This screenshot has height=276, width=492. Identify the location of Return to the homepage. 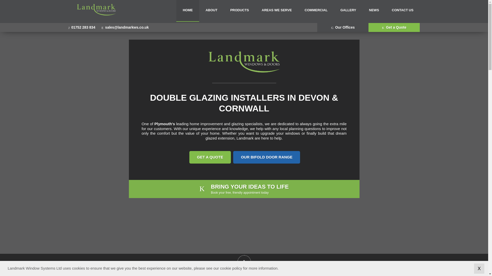
(96, 14).